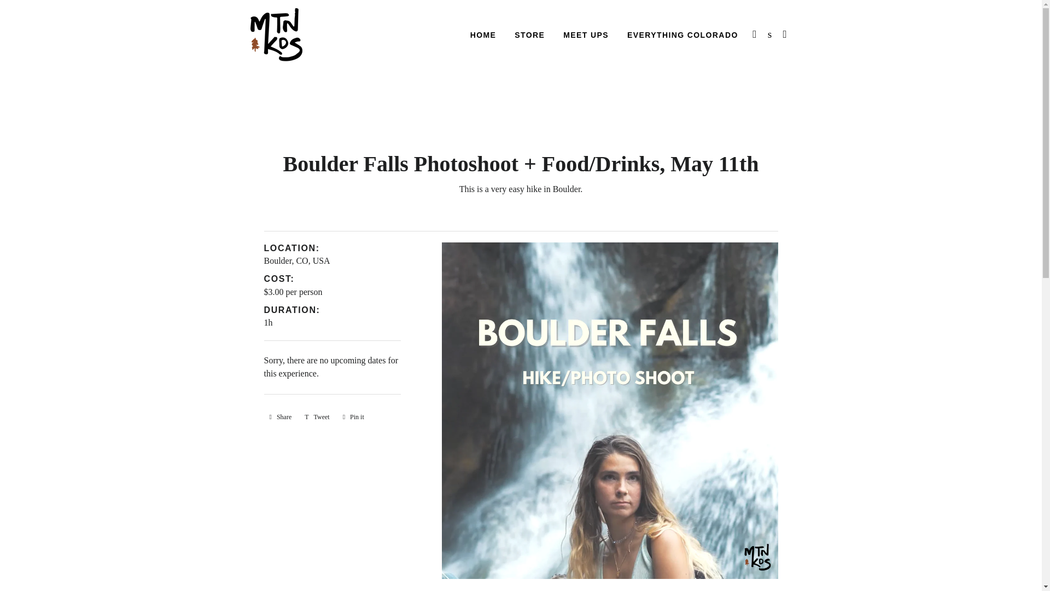 The image size is (1050, 591). I want to click on HOME, so click(483, 35).